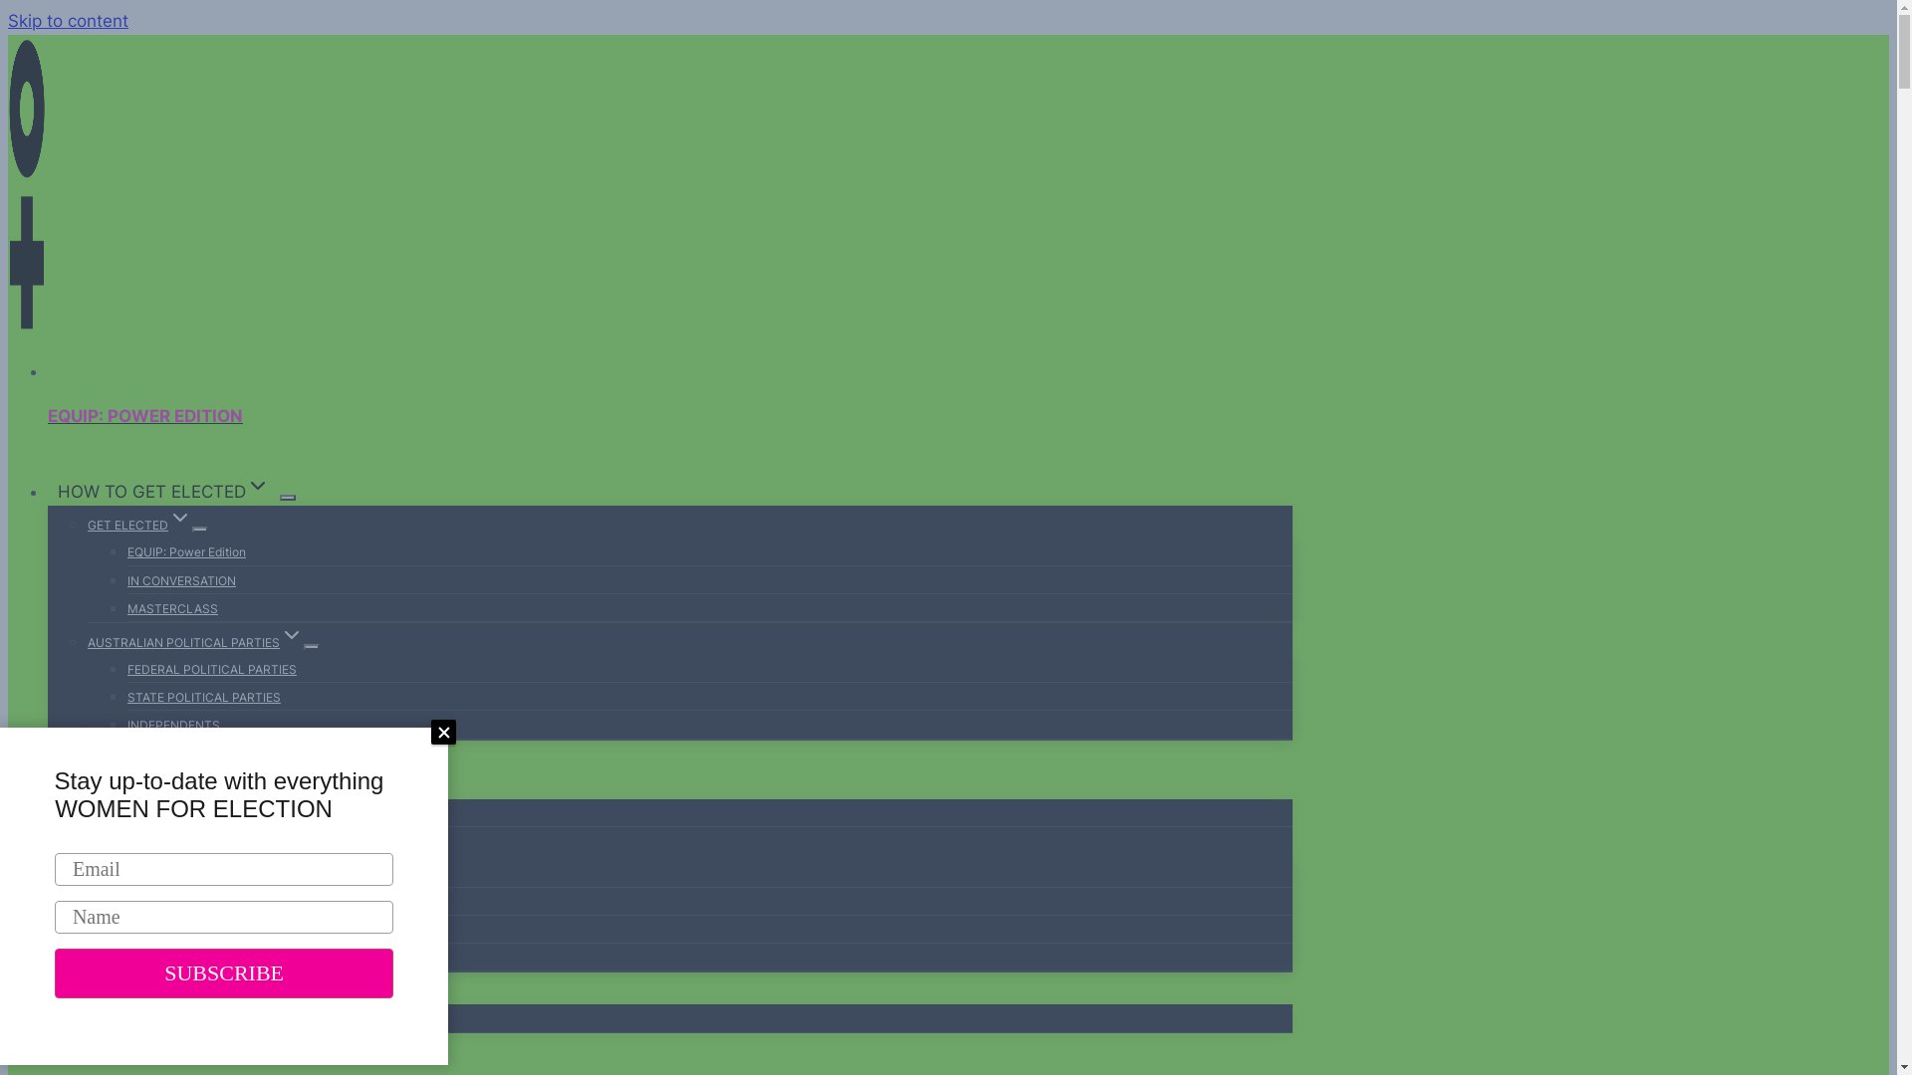 This screenshot has height=1075, width=1912. I want to click on BLOGExpand, so click(94, 991).